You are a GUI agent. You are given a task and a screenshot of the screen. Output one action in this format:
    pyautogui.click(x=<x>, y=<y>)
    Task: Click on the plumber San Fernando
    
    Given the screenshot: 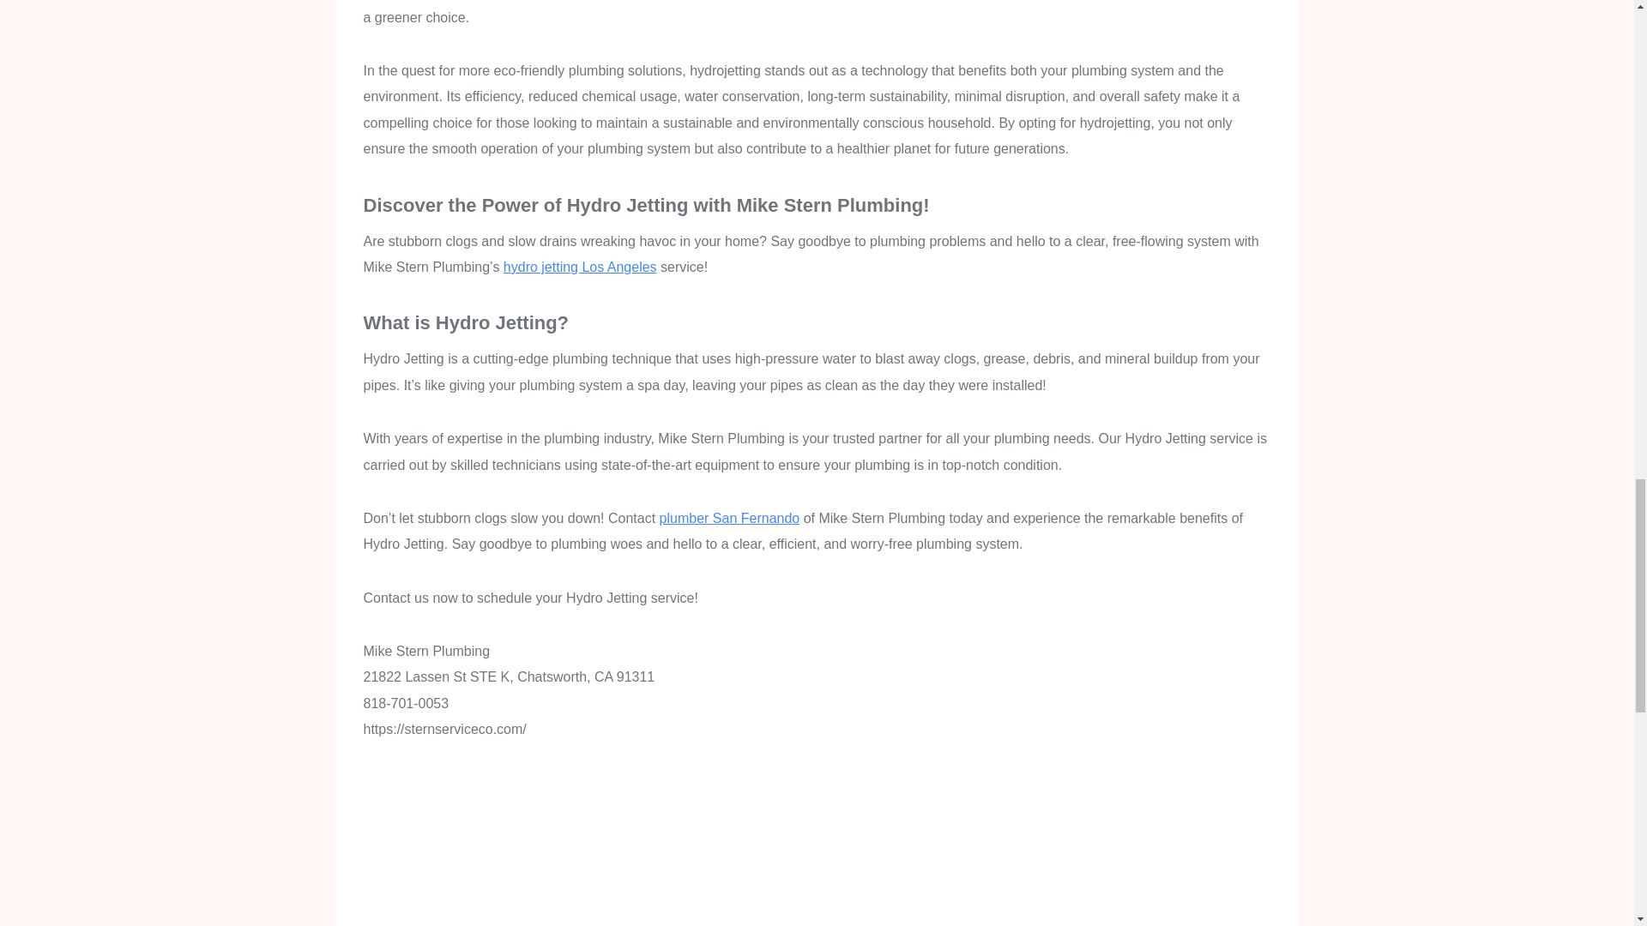 What is the action you would take?
    pyautogui.click(x=730, y=518)
    